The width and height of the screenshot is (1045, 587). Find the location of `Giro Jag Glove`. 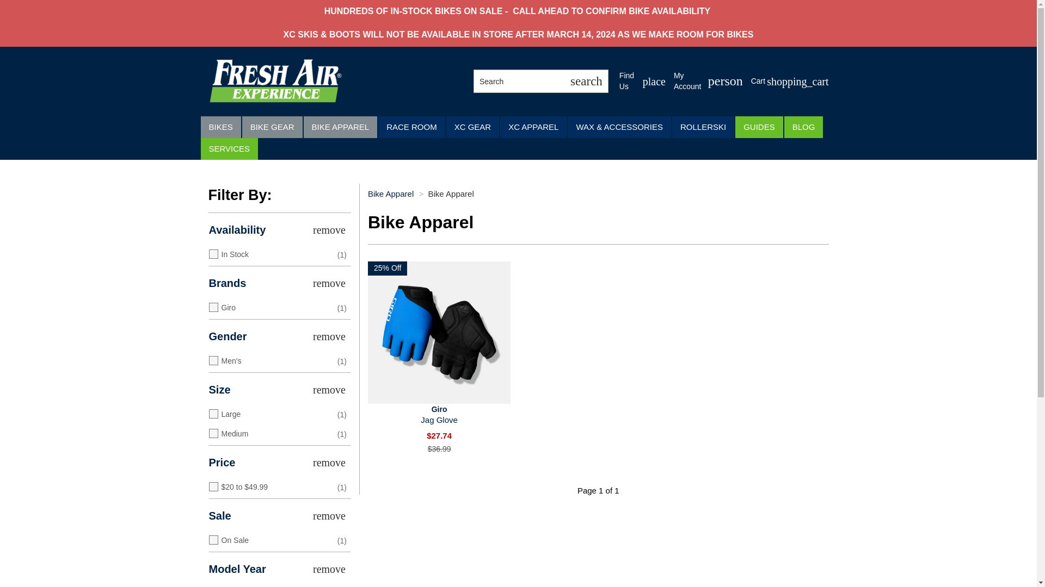

Giro Jag Glove is located at coordinates (642, 81).